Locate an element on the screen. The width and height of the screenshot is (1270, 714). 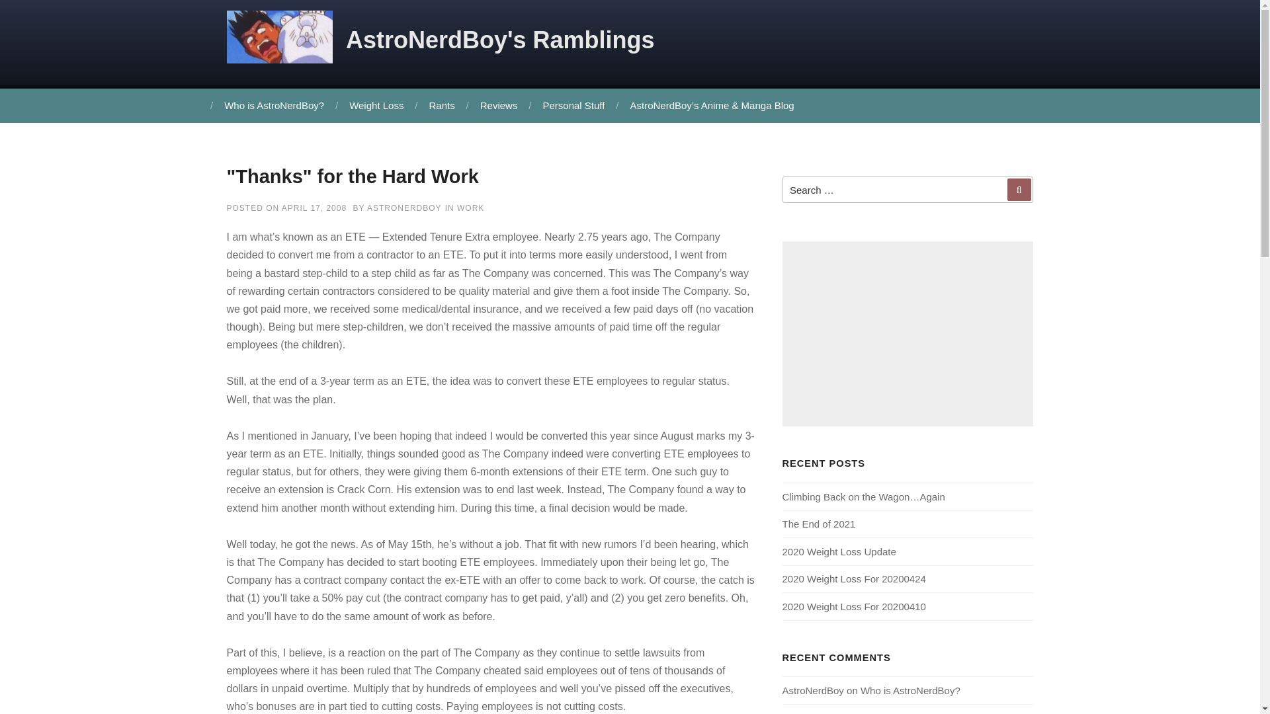
Who is AstroNerdBoy? is located at coordinates (911, 713).